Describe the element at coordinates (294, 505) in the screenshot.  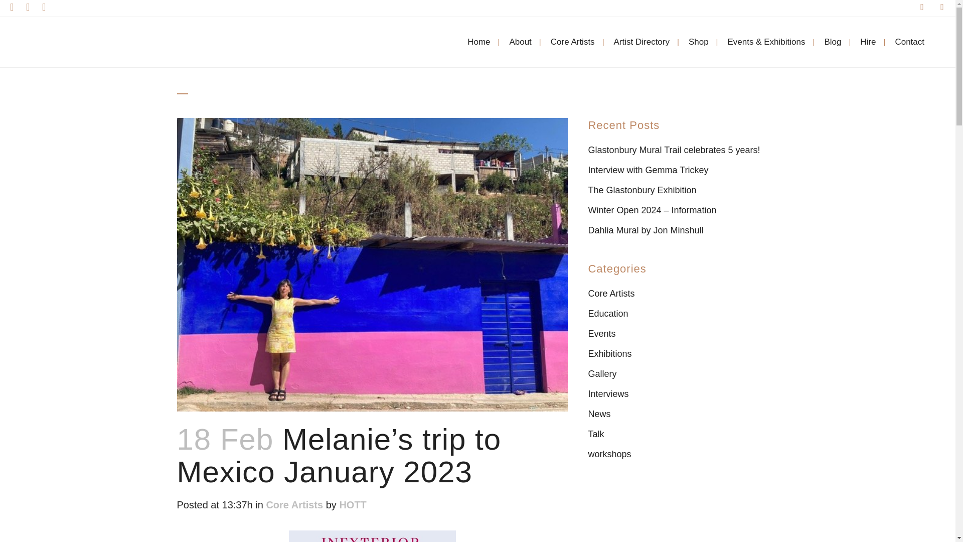
I see `Core Artists` at that location.